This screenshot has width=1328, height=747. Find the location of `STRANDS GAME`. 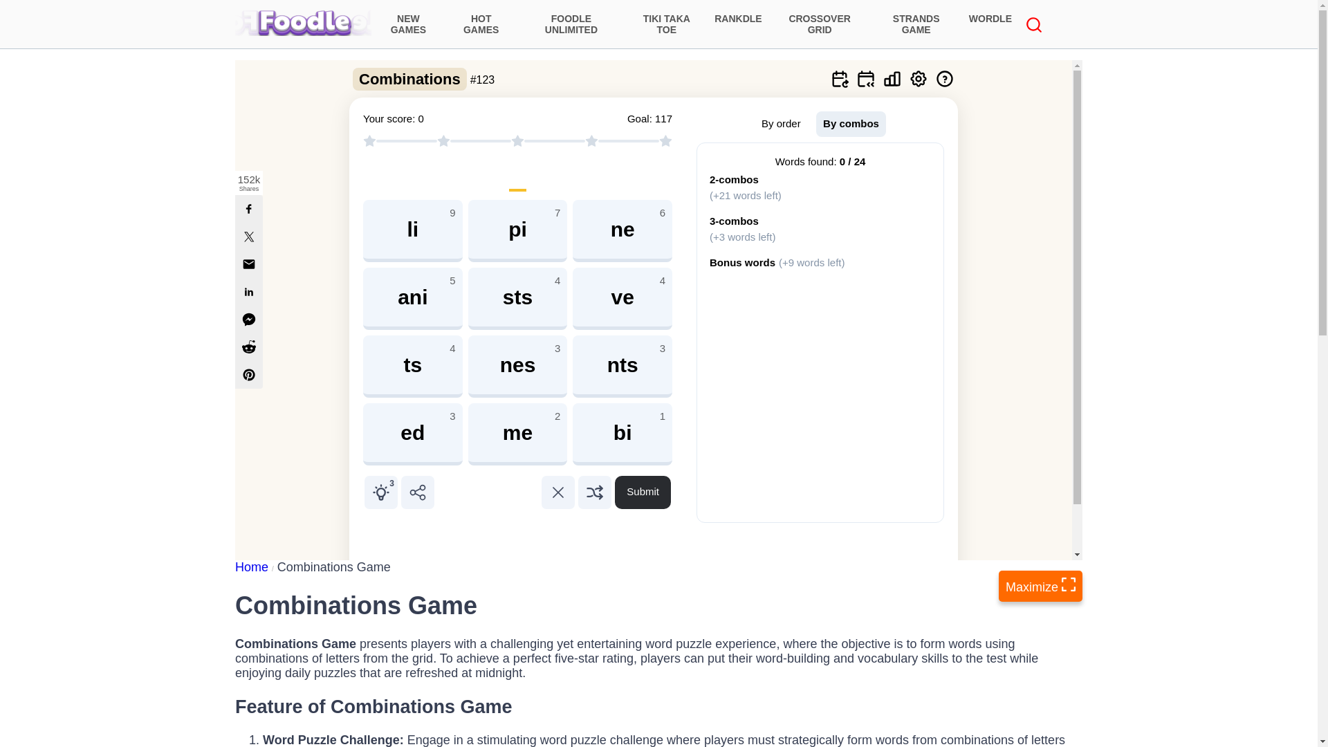

STRANDS GAME is located at coordinates (916, 24).